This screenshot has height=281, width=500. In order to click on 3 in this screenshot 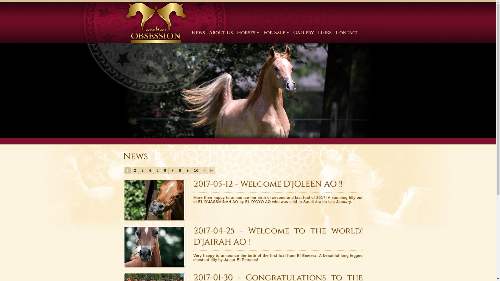, I will do `click(143, 170)`.